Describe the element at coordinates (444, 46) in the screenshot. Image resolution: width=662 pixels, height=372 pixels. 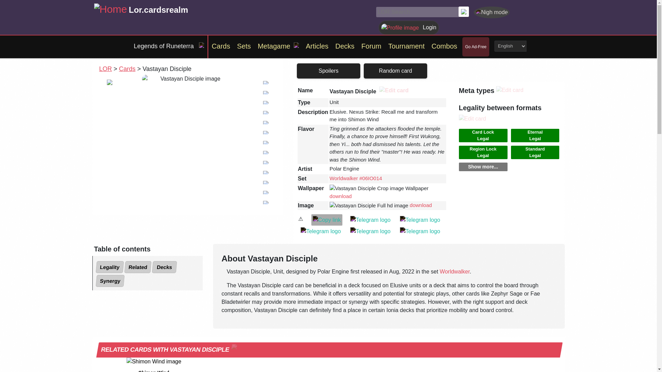
I see `Combos` at that location.